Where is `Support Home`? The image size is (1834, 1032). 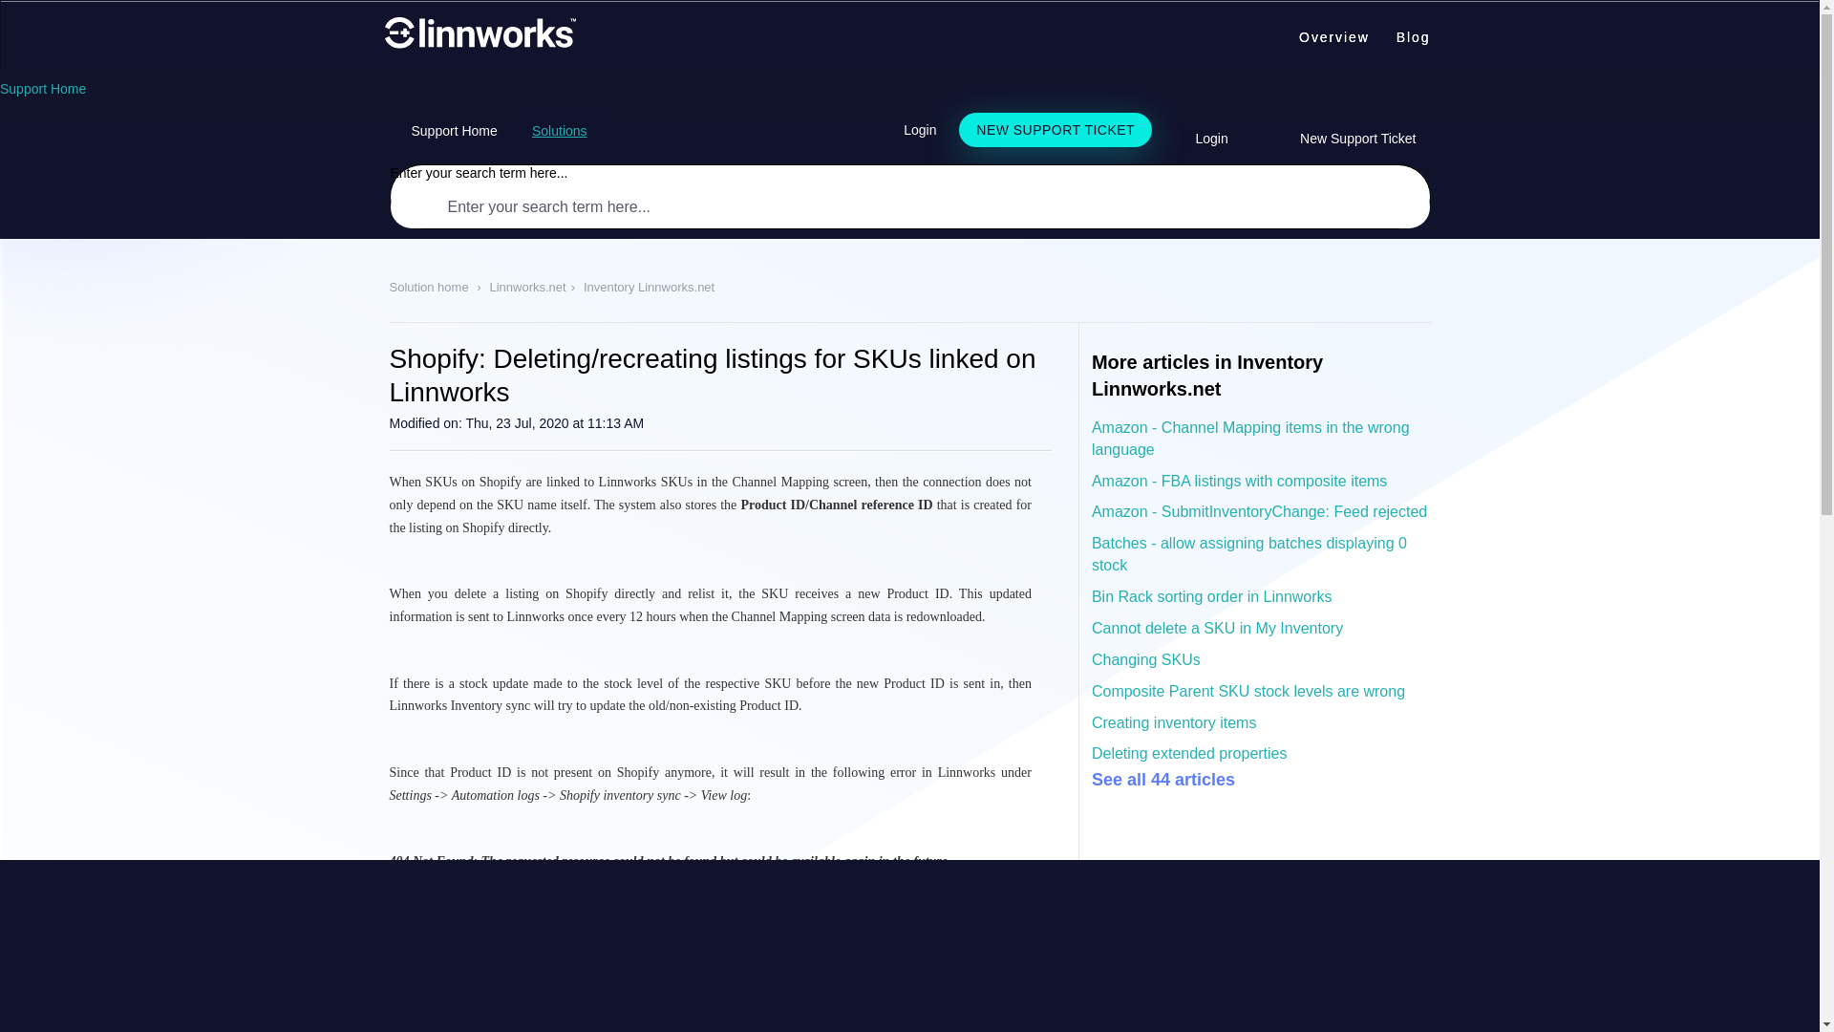 Support Home is located at coordinates (450, 132).